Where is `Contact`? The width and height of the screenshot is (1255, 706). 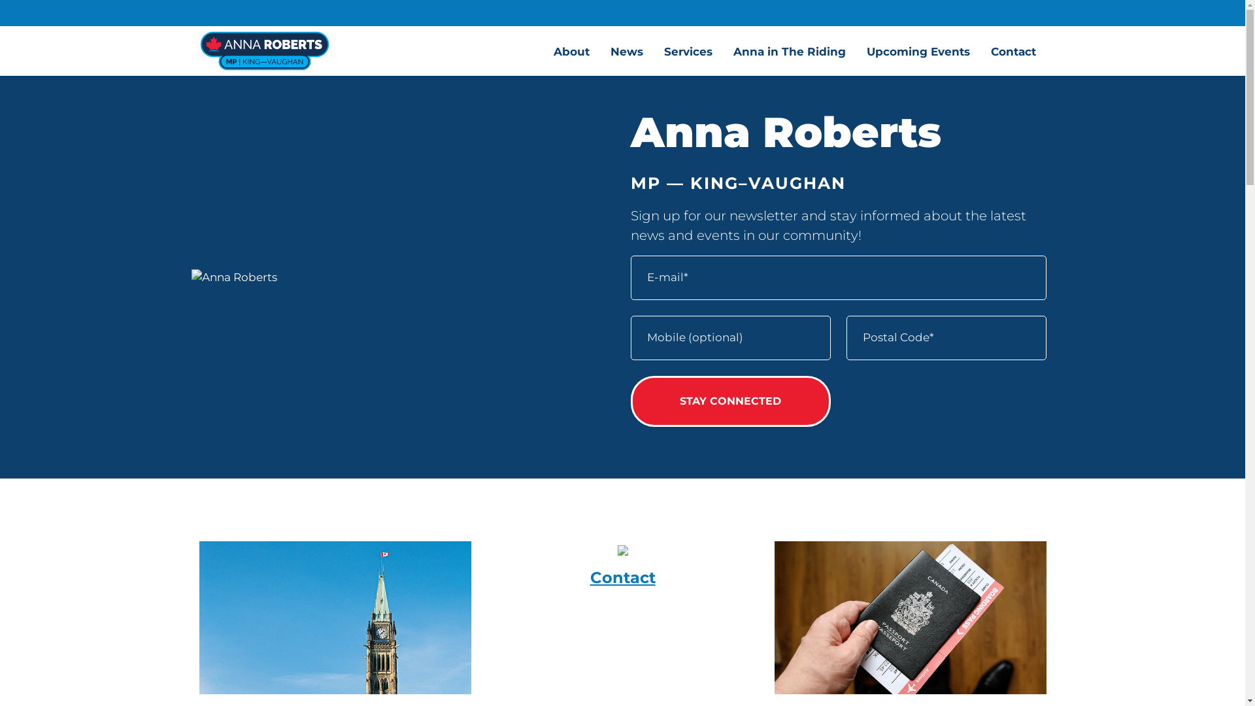 Contact is located at coordinates (1013, 51).